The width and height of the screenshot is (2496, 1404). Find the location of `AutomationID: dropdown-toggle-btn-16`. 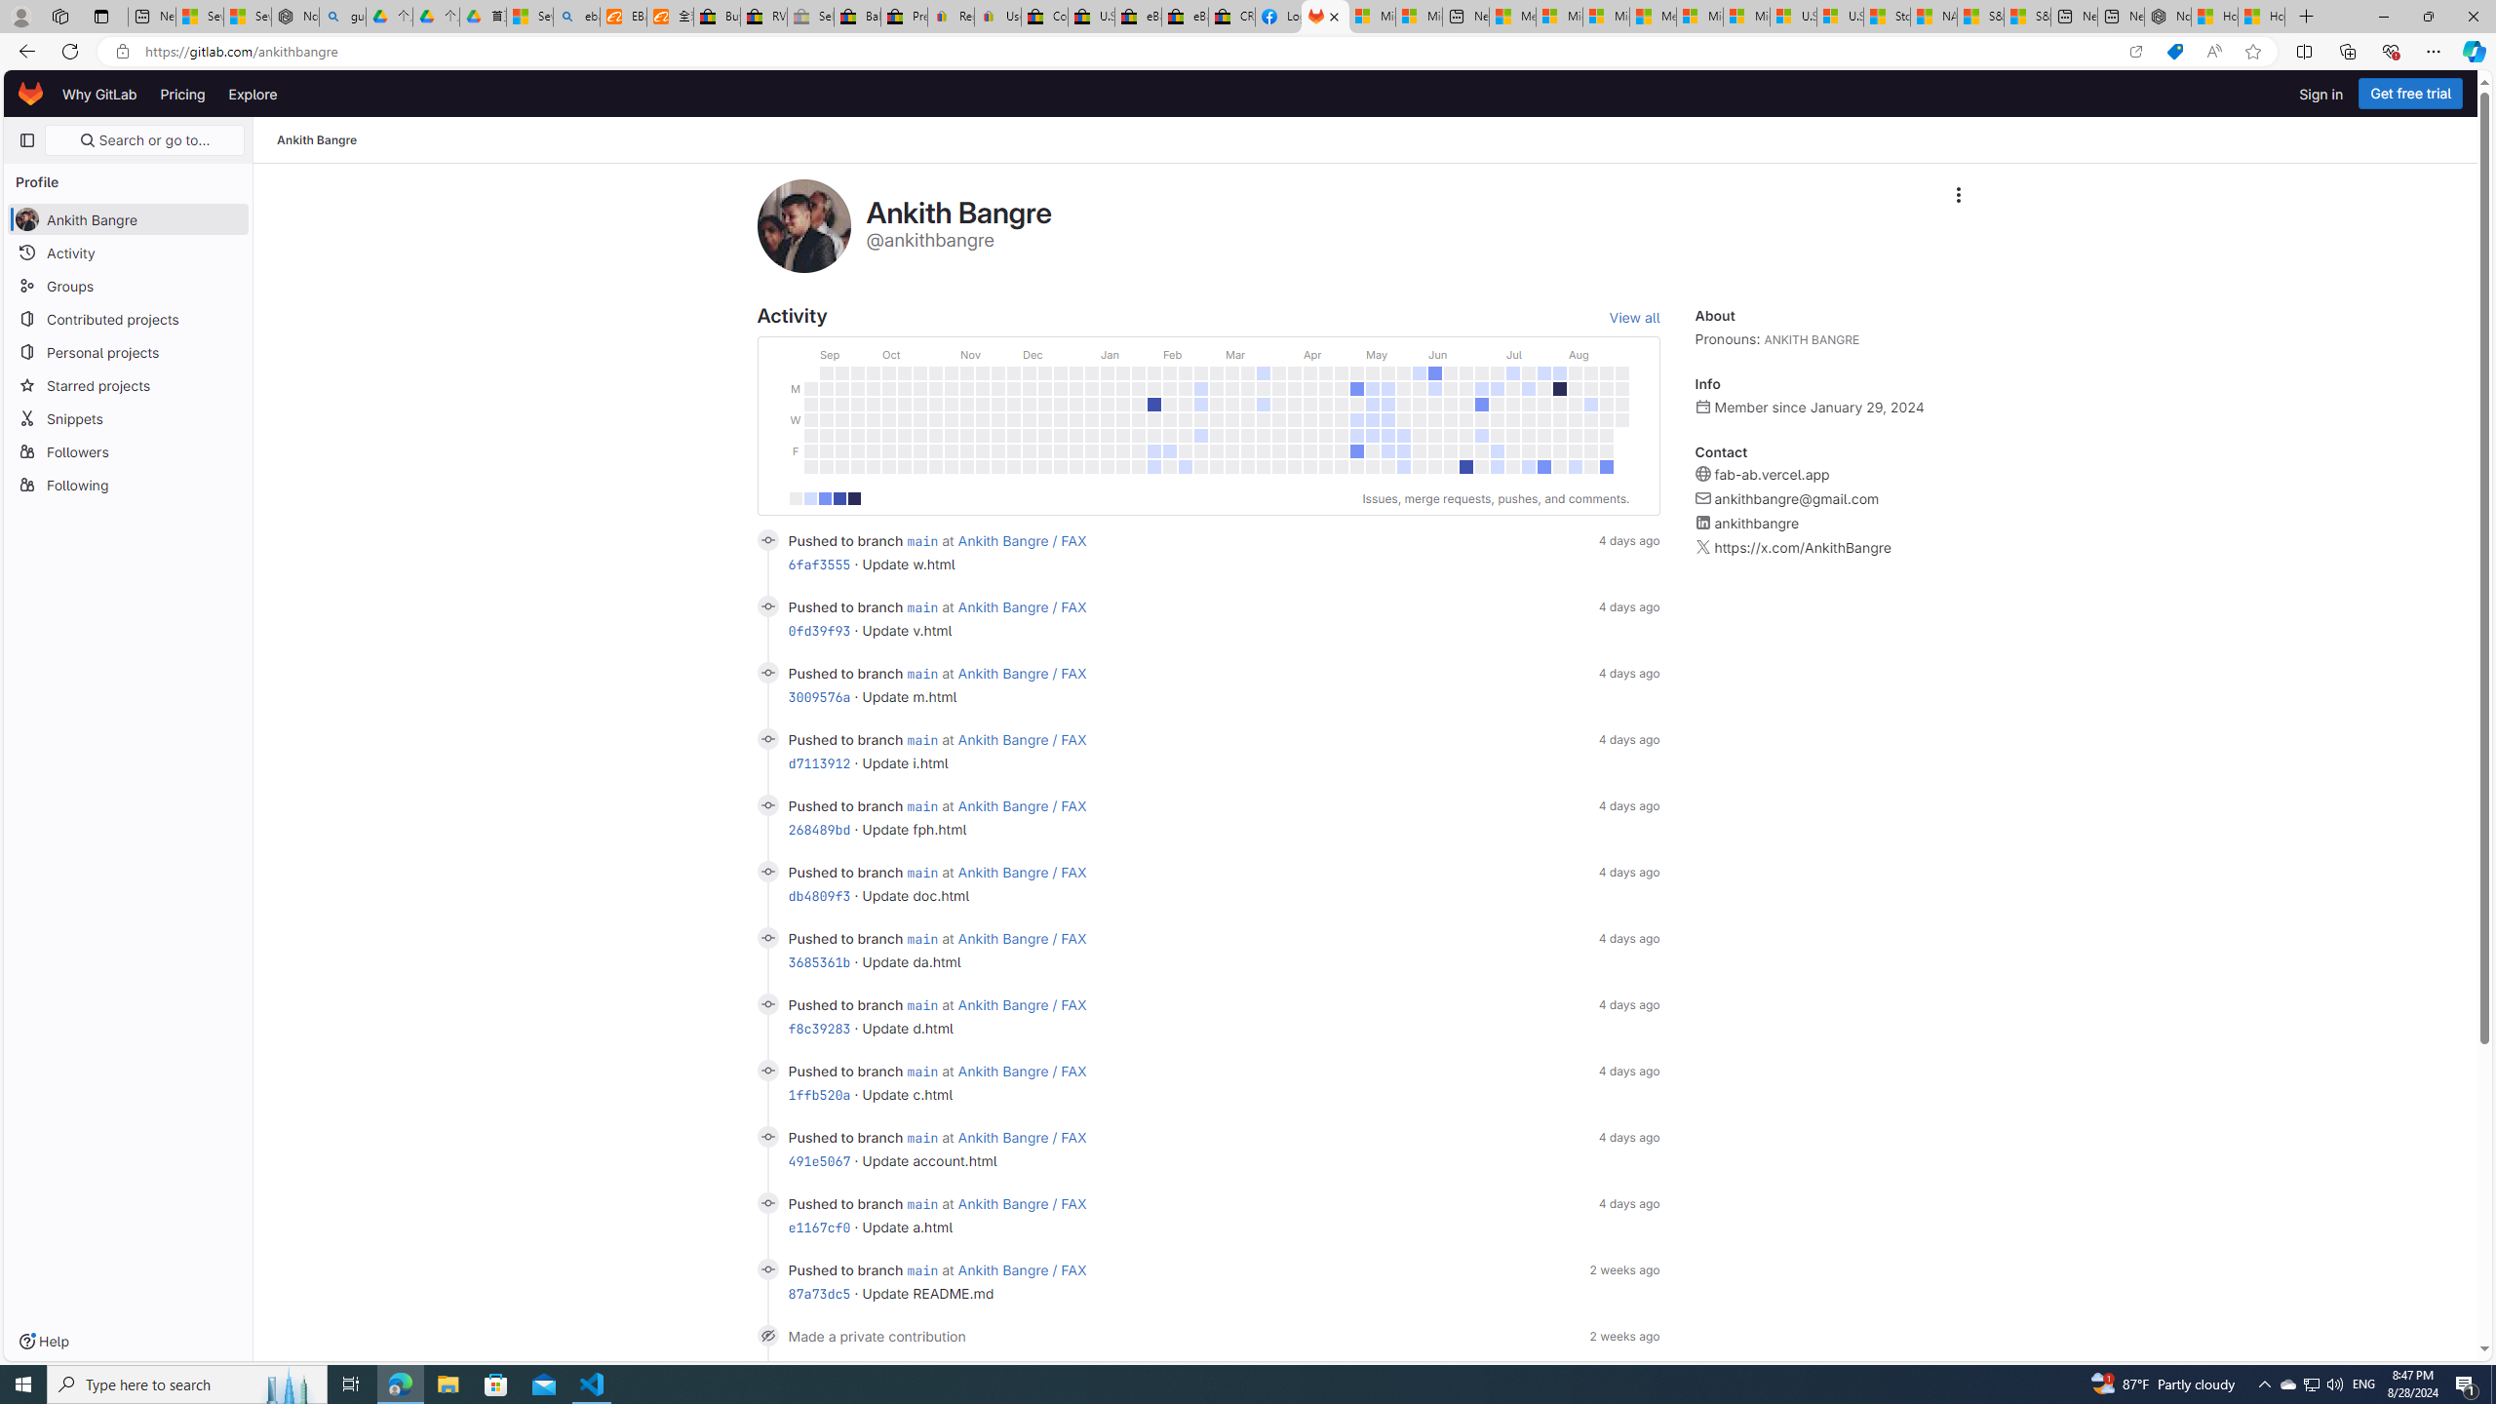

AutomationID: dropdown-toggle-btn-16 is located at coordinates (1958, 195).